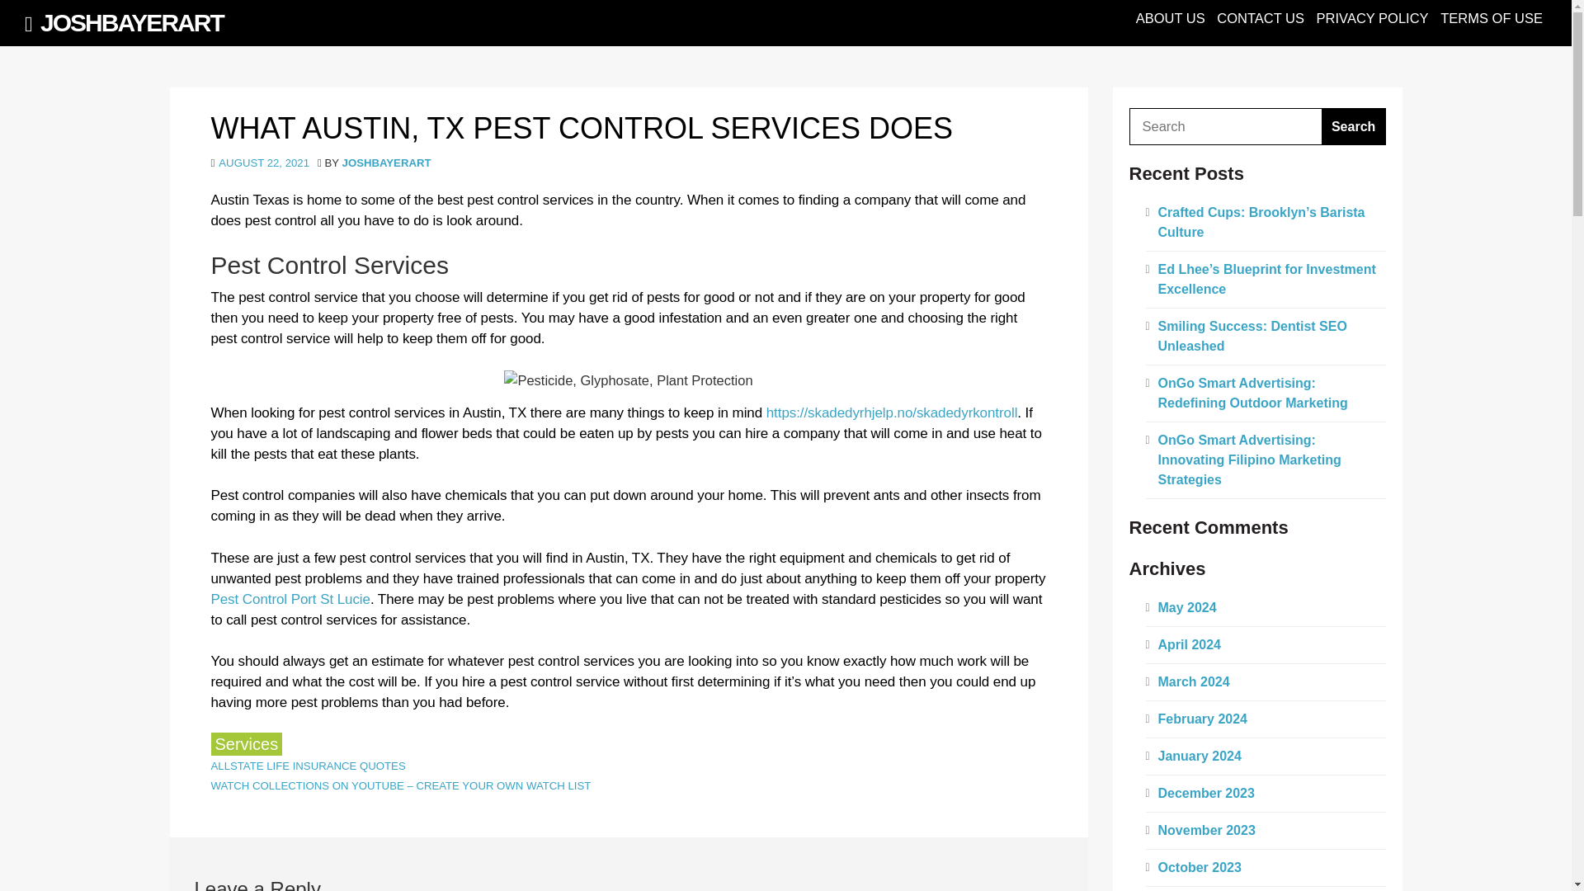 Image resolution: width=1584 pixels, height=891 pixels. I want to click on February 2024, so click(1203, 719).